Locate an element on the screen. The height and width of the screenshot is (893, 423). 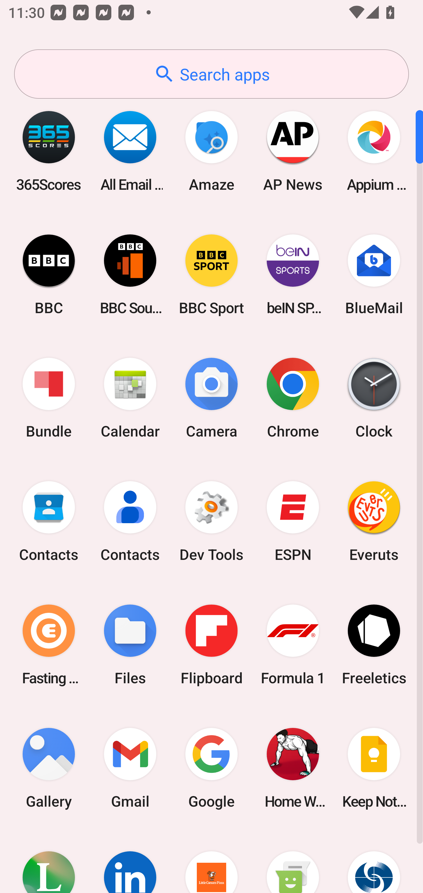
Fasting Coach is located at coordinates (49, 644).